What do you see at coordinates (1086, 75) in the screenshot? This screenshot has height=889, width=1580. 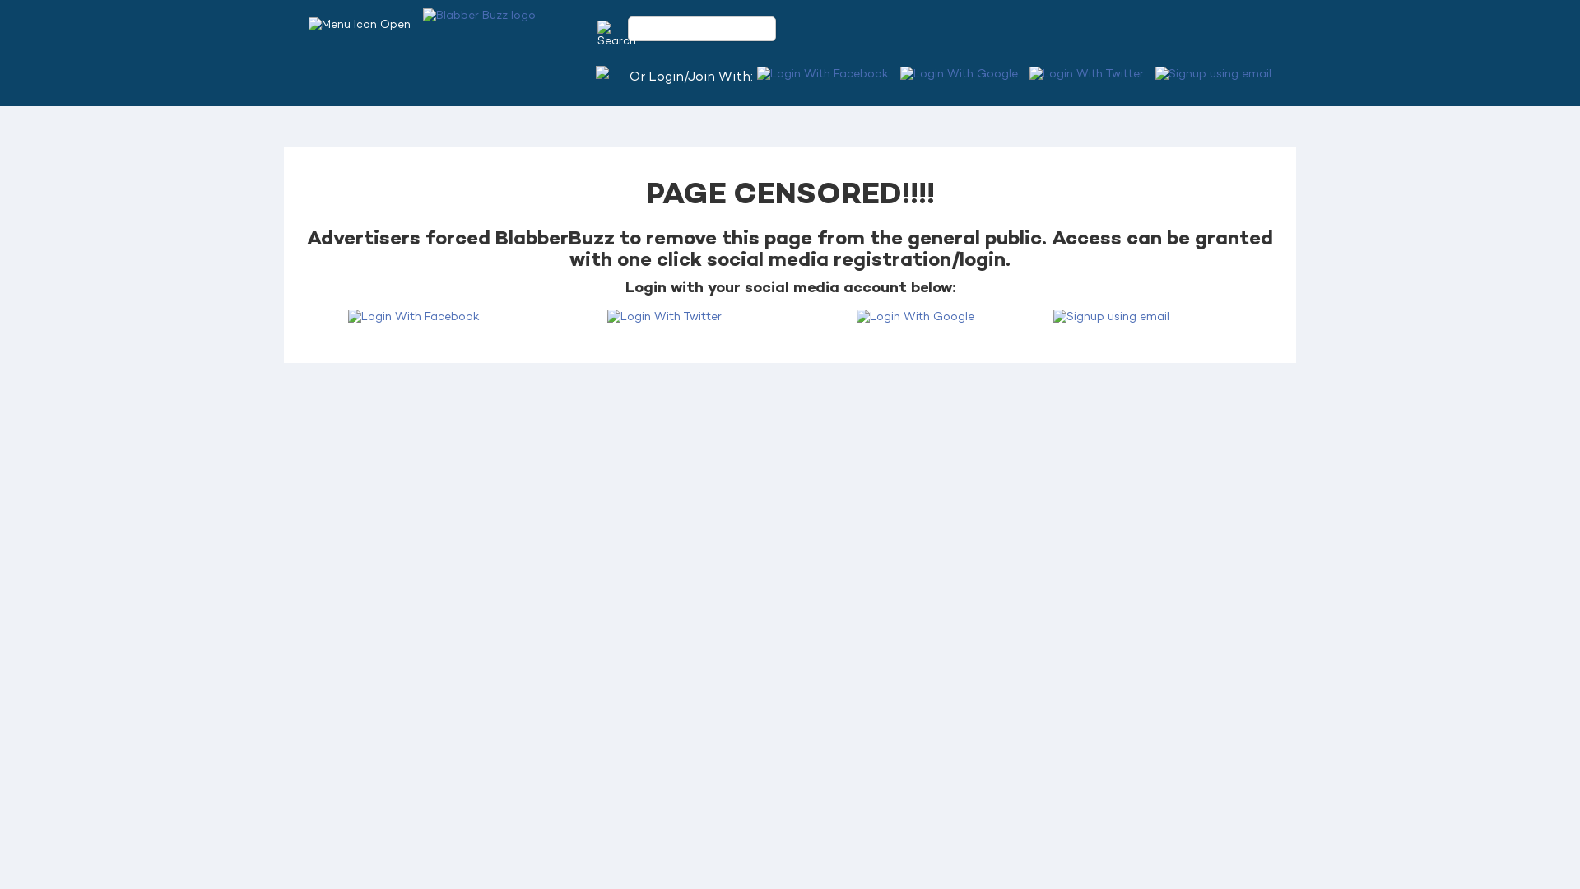 I see `Login With Twitter` at bounding box center [1086, 75].